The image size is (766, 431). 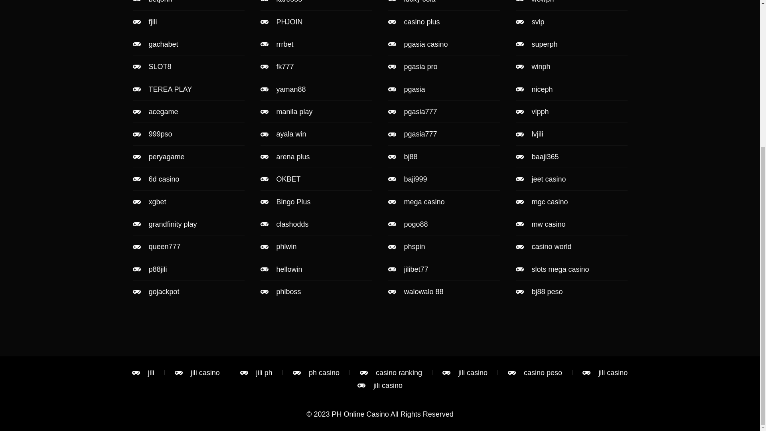 I want to click on pgasia casino, so click(x=443, y=44).